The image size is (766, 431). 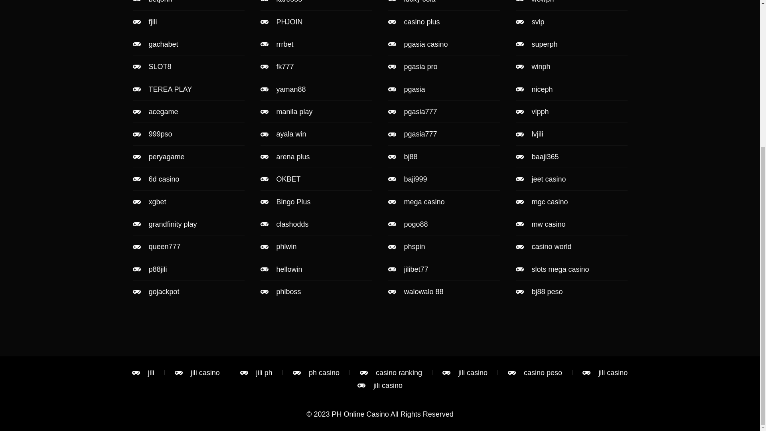 I want to click on pgasia casino, so click(x=443, y=44).